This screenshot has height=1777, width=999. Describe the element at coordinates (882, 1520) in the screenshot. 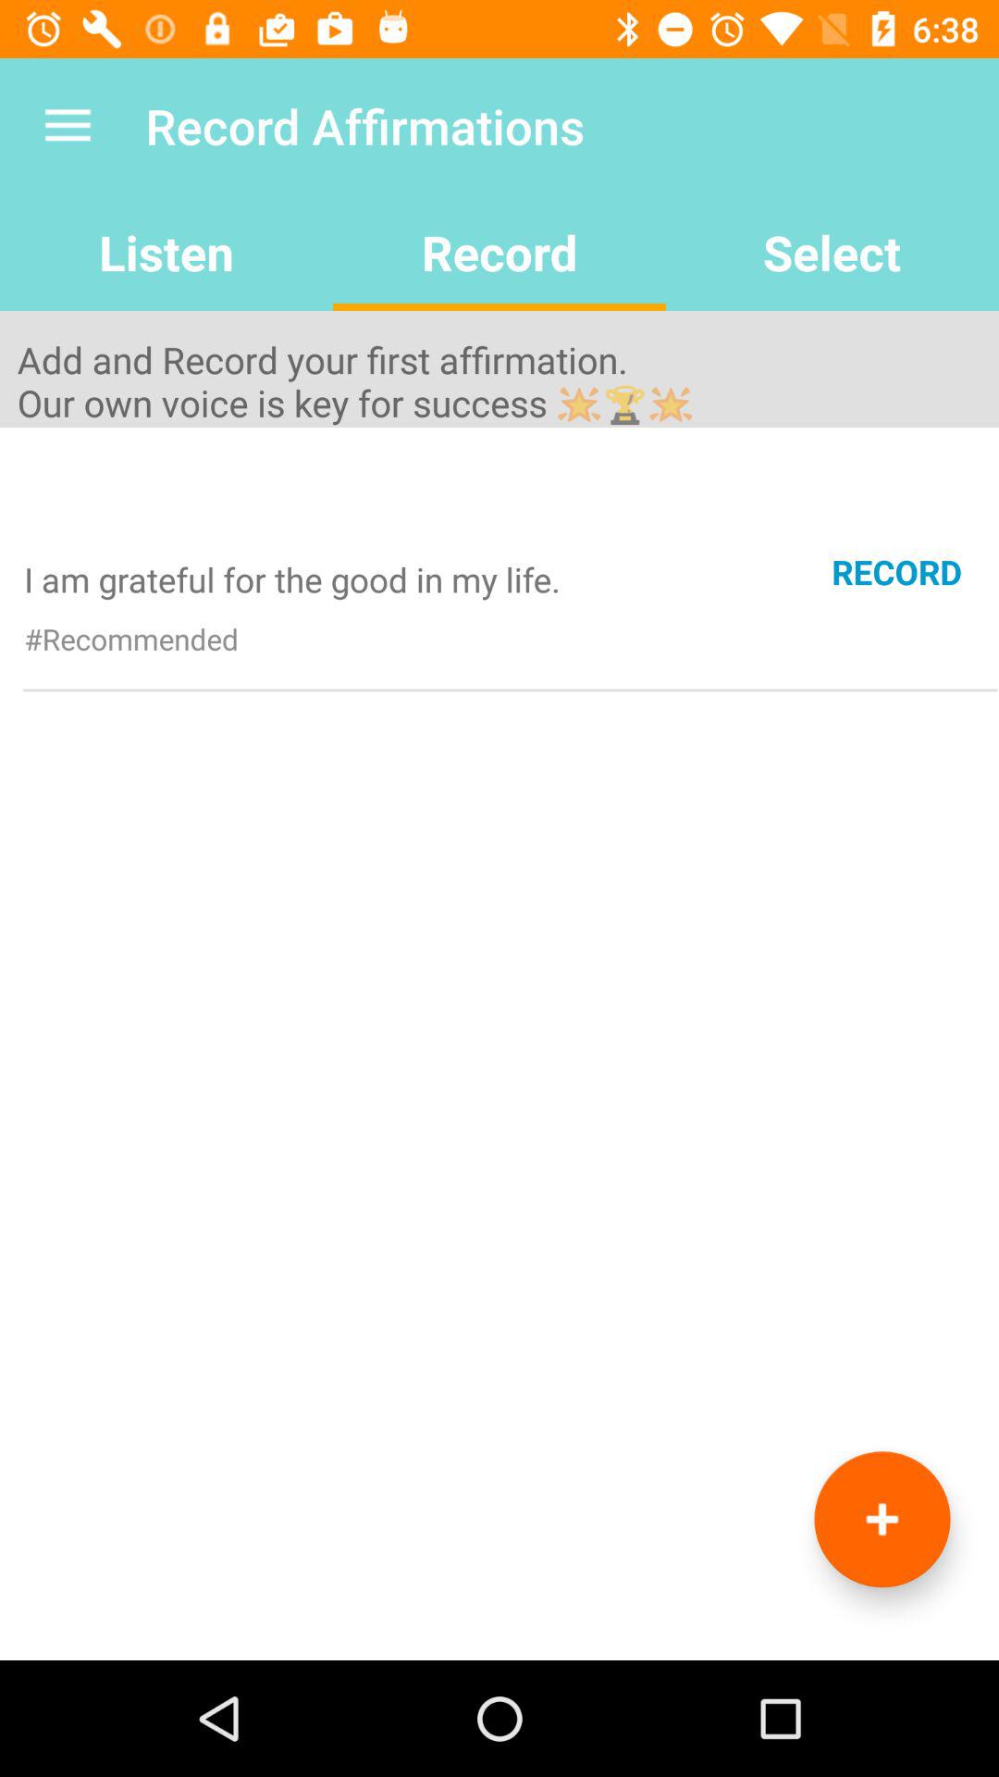

I see `options menu` at that location.